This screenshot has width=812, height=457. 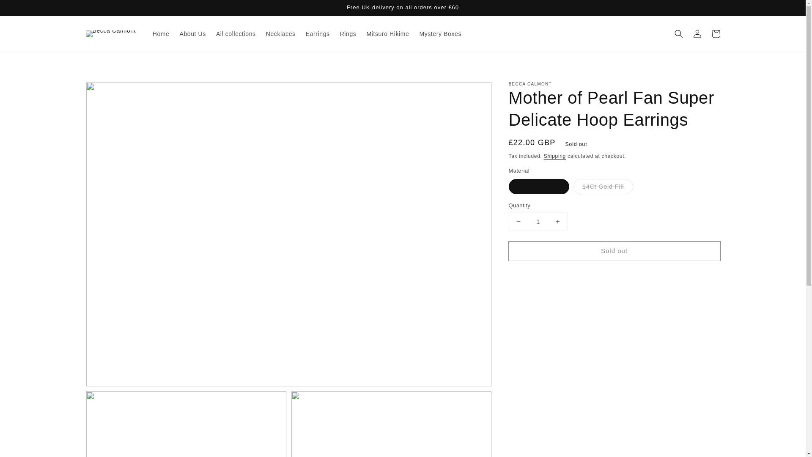 What do you see at coordinates (391, 424) in the screenshot?
I see `Open media 3 in gallery view` at bounding box center [391, 424].